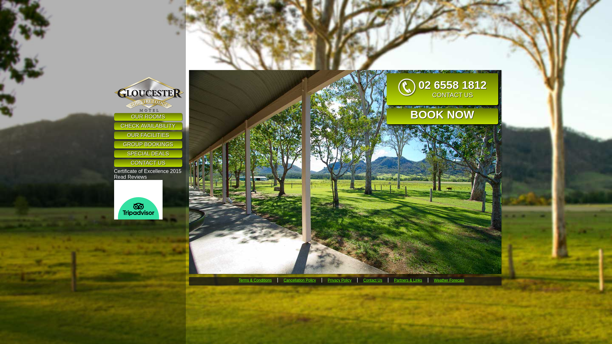  Describe the element at coordinates (148, 135) in the screenshot. I see `OUR FACILITIES` at that location.